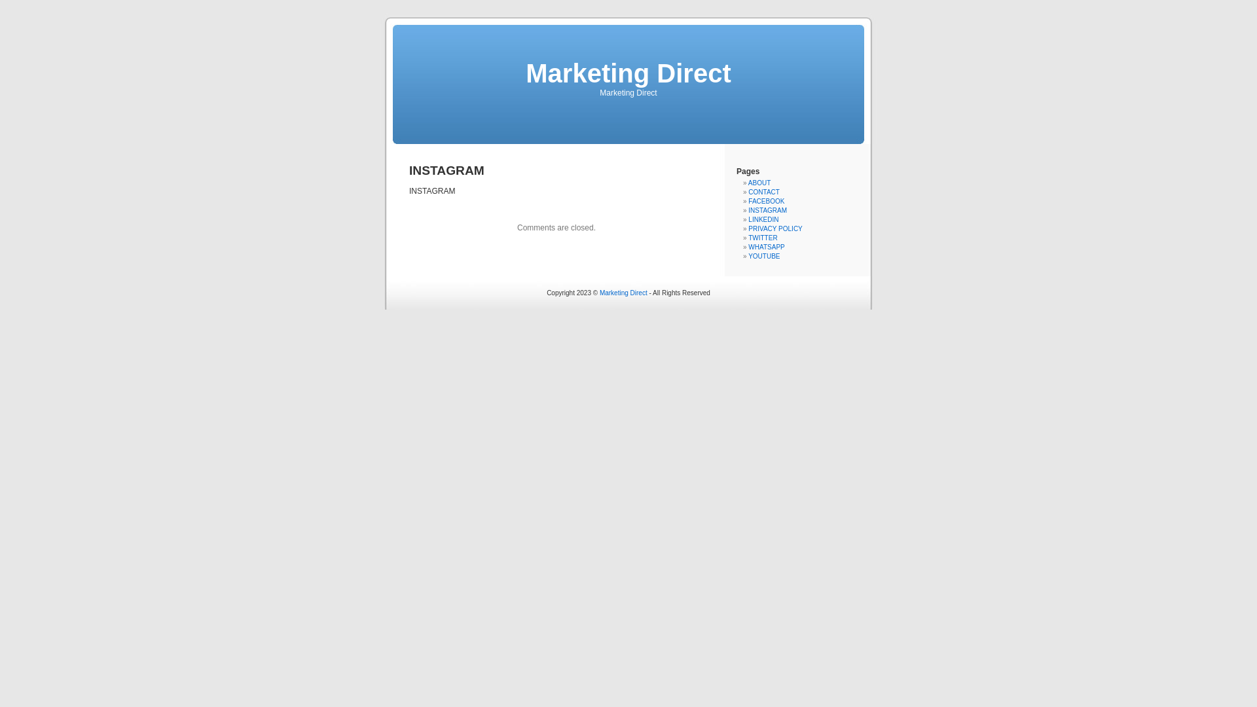 The image size is (1257, 707). I want to click on YOUTUBE, so click(764, 257).